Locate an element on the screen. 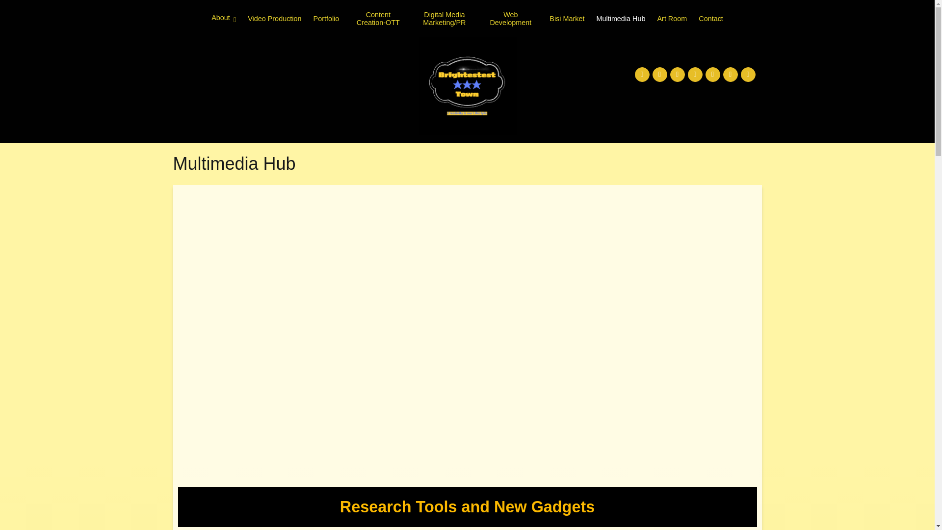 This screenshot has width=942, height=530. About is located at coordinates (224, 19).